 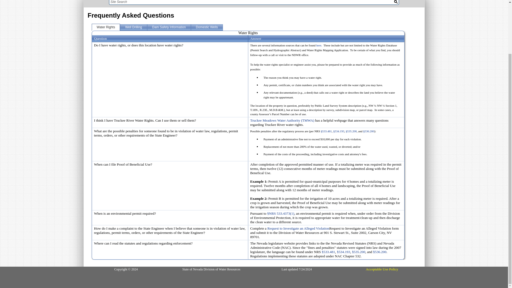 I want to click on Acceptable Use Policy, so click(x=382, y=269).